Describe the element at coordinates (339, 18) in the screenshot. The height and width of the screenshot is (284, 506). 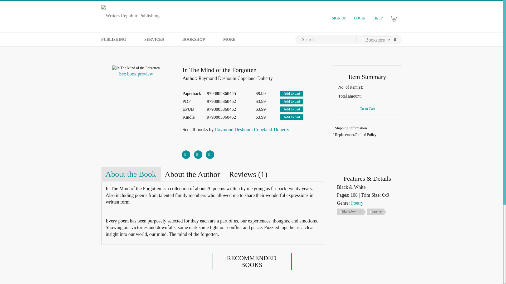
I see `SIGN UP` at that location.